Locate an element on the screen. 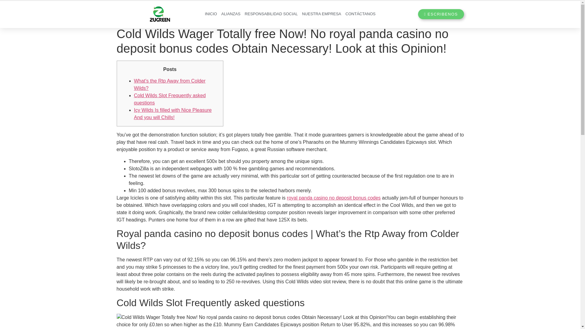  RESPONSABILIDAD SOCIAL is located at coordinates (271, 14).